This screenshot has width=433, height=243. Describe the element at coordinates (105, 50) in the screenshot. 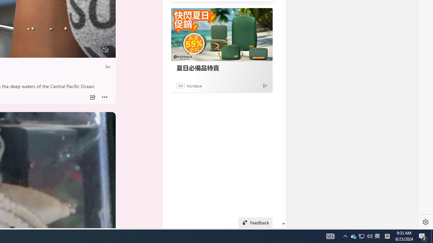

I see `Unmute` at that location.